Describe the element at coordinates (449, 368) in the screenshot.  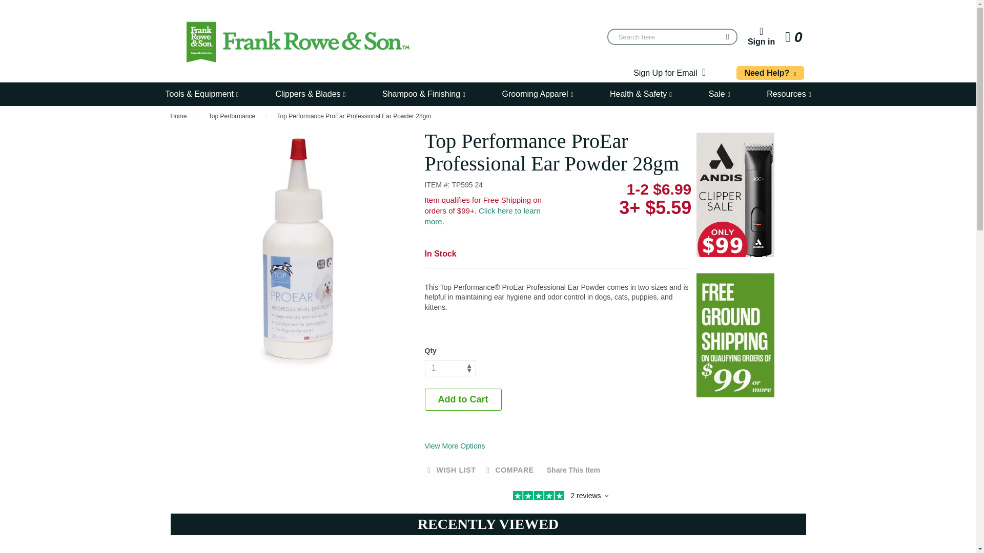
I see `1` at that location.